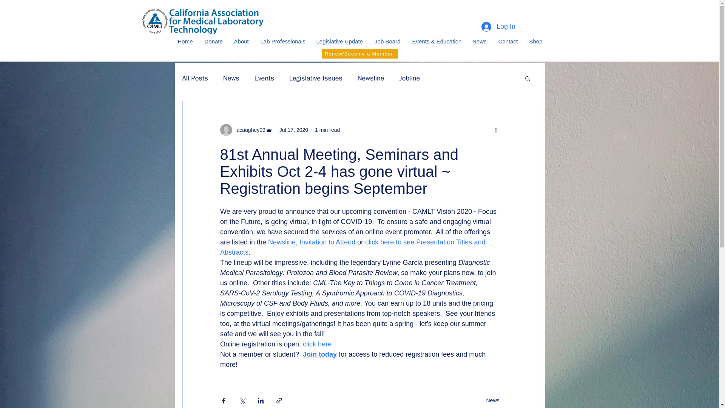 This screenshot has width=725, height=408. Describe the element at coordinates (371, 78) in the screenshot. I see `Newsline` at that location.